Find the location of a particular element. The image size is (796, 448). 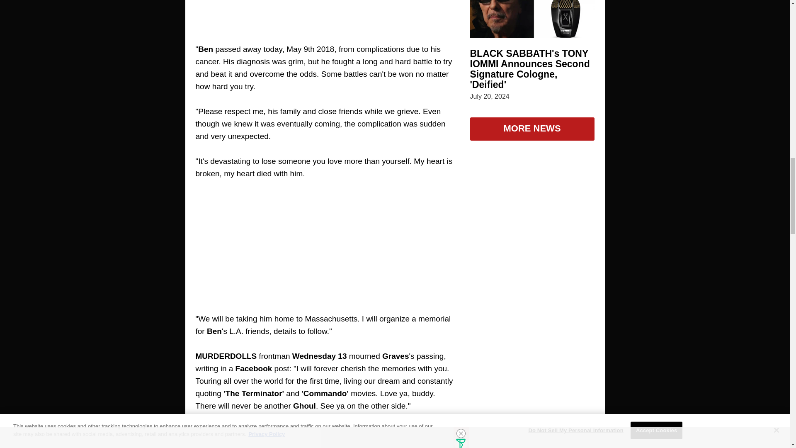

Metalliville is located at coordinates (248, 443).